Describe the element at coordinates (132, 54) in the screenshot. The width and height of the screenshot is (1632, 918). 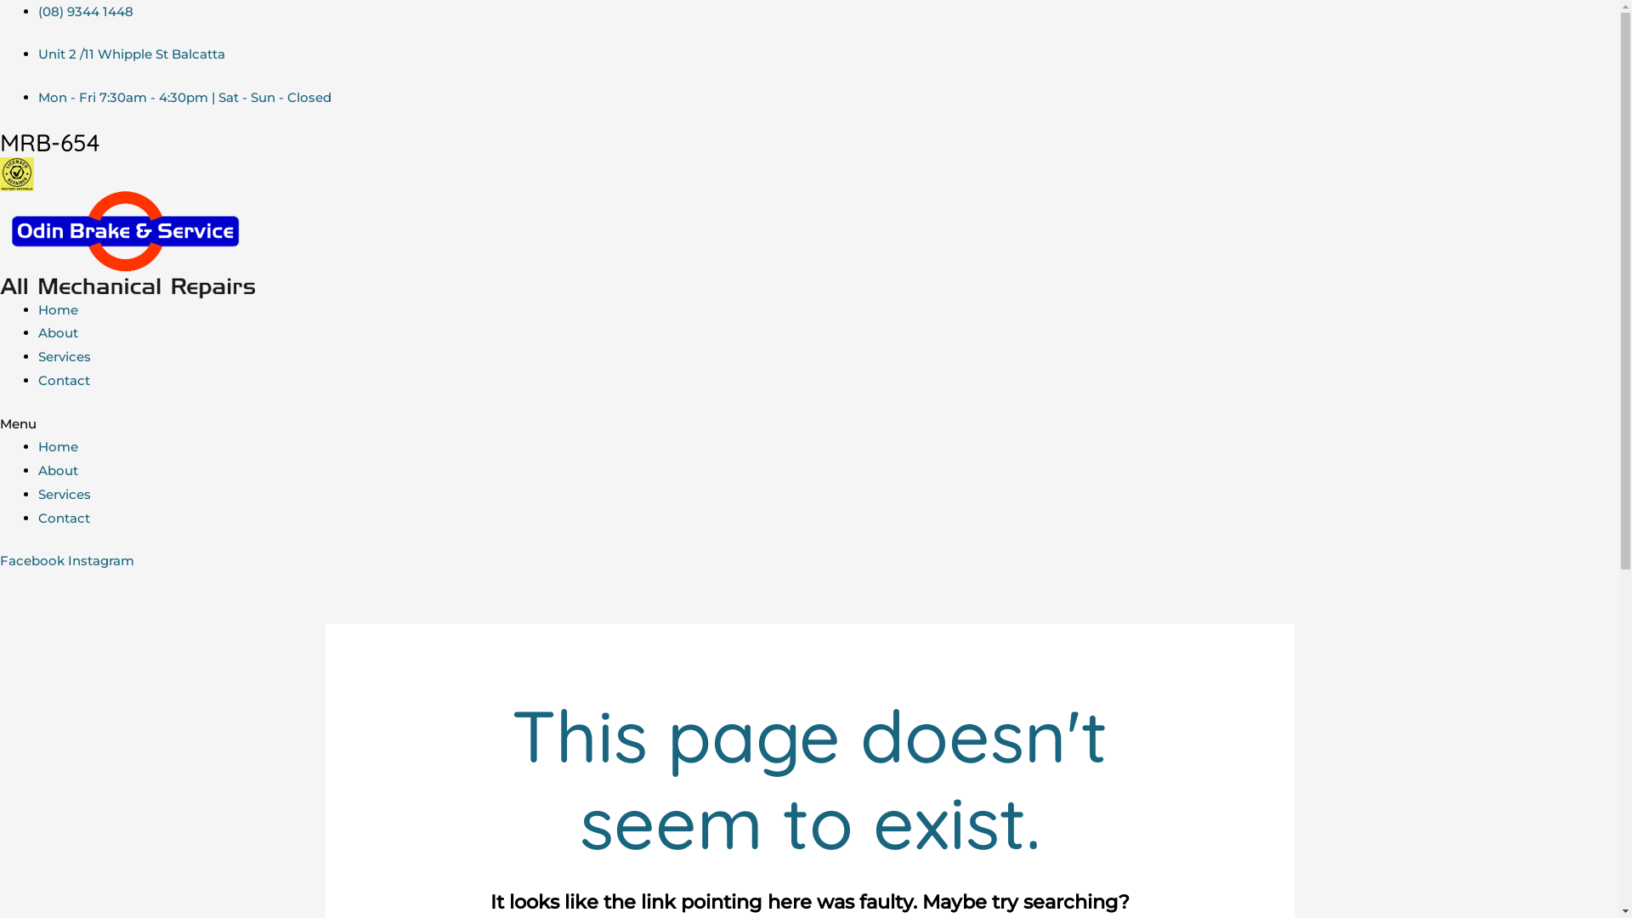
I see `Unit 2 /11 Whipple St Balcatta` at that location.